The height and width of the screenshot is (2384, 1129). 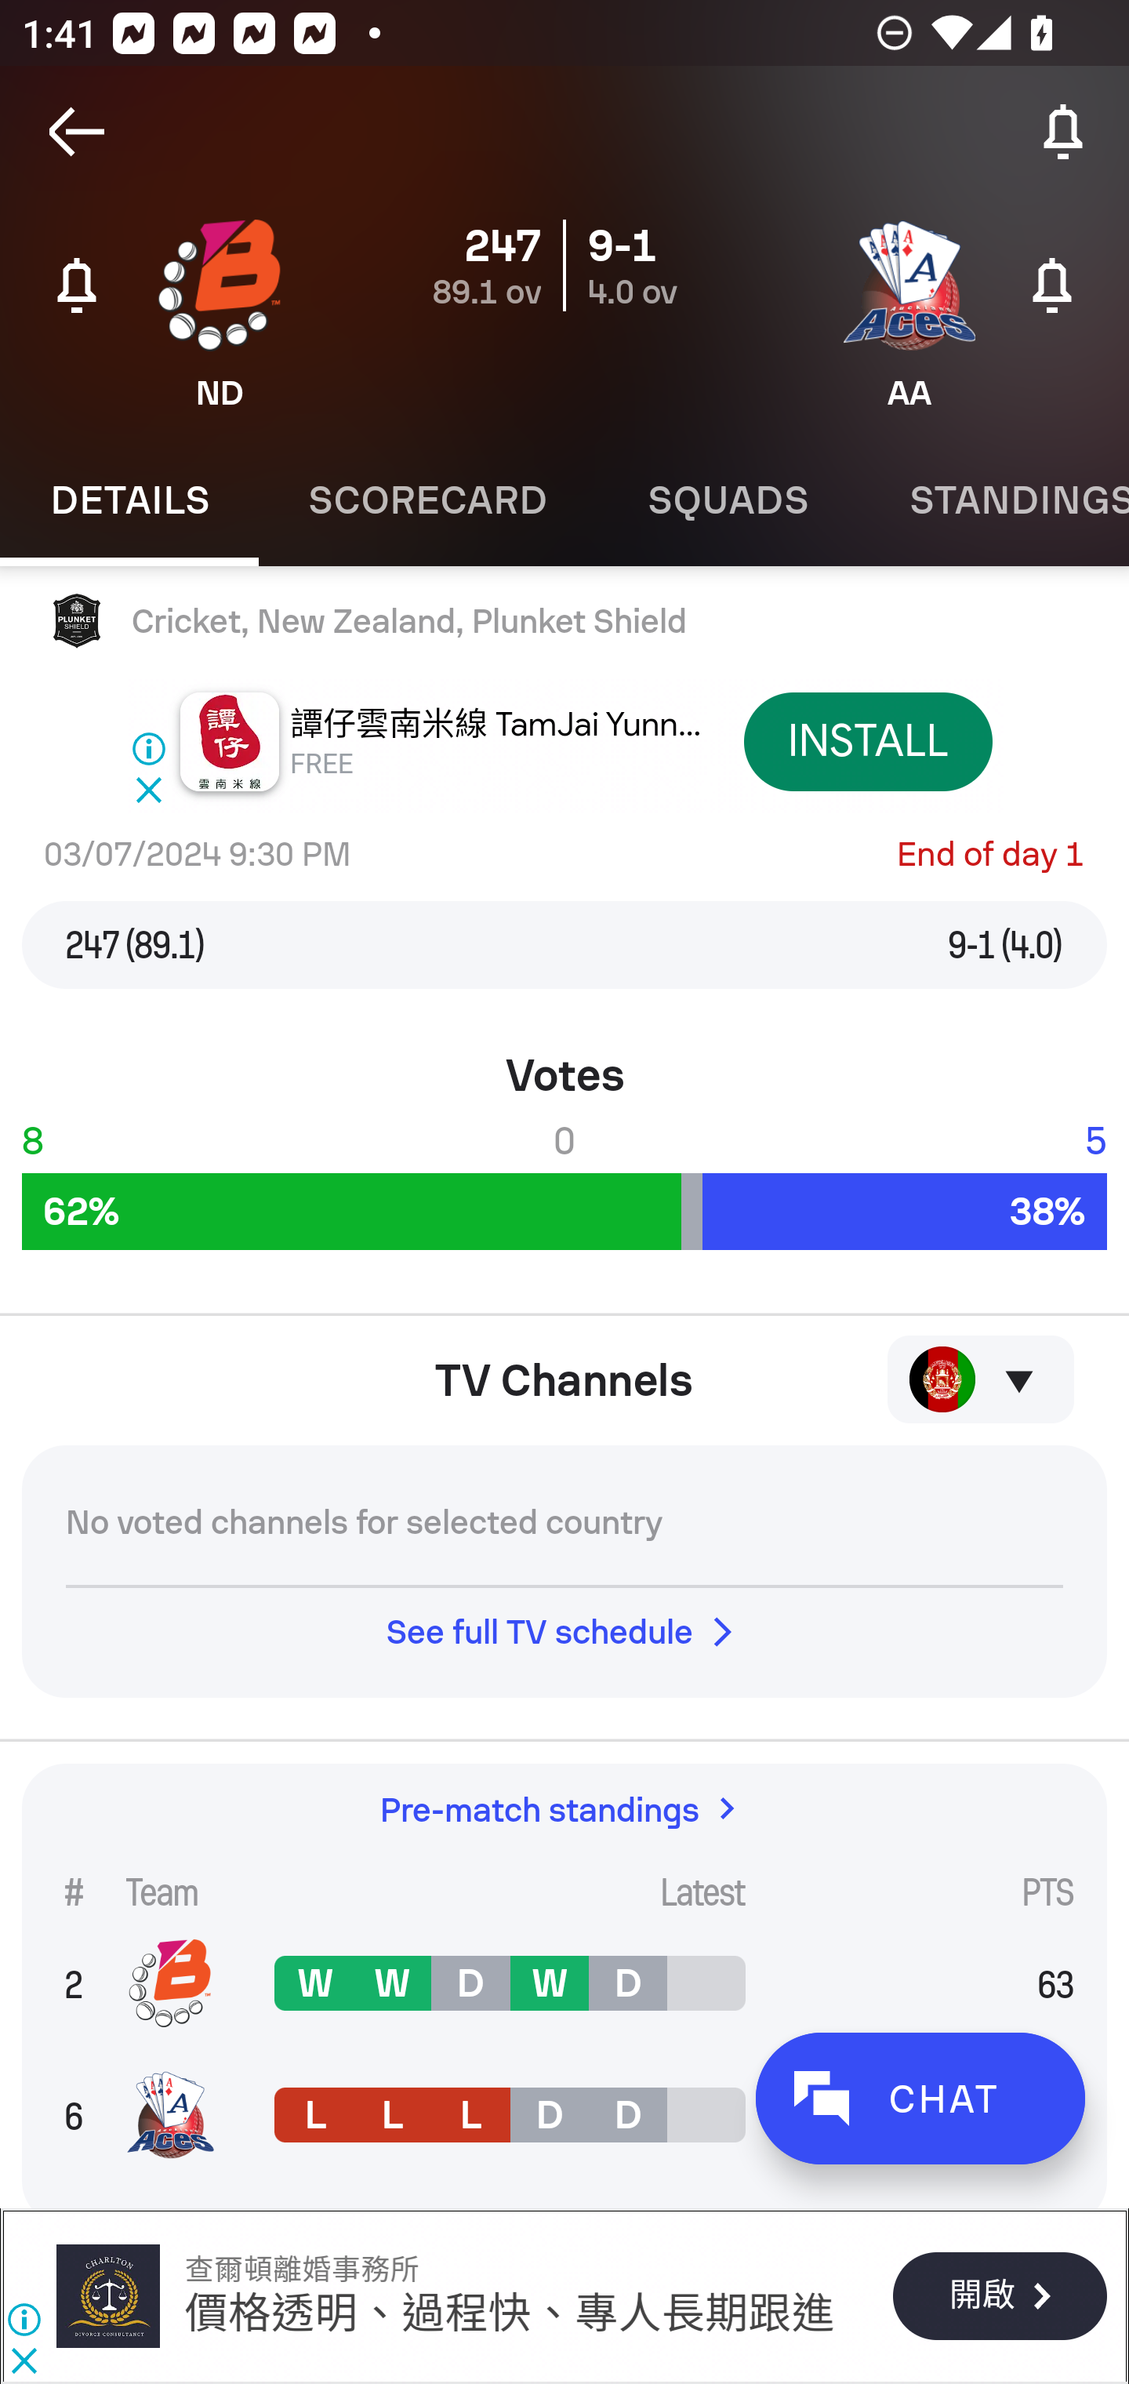 What do you see at coordinates (564, 1631) in the screenshot?
I see `See full TV schedule` at bounding box center [564, 1631].